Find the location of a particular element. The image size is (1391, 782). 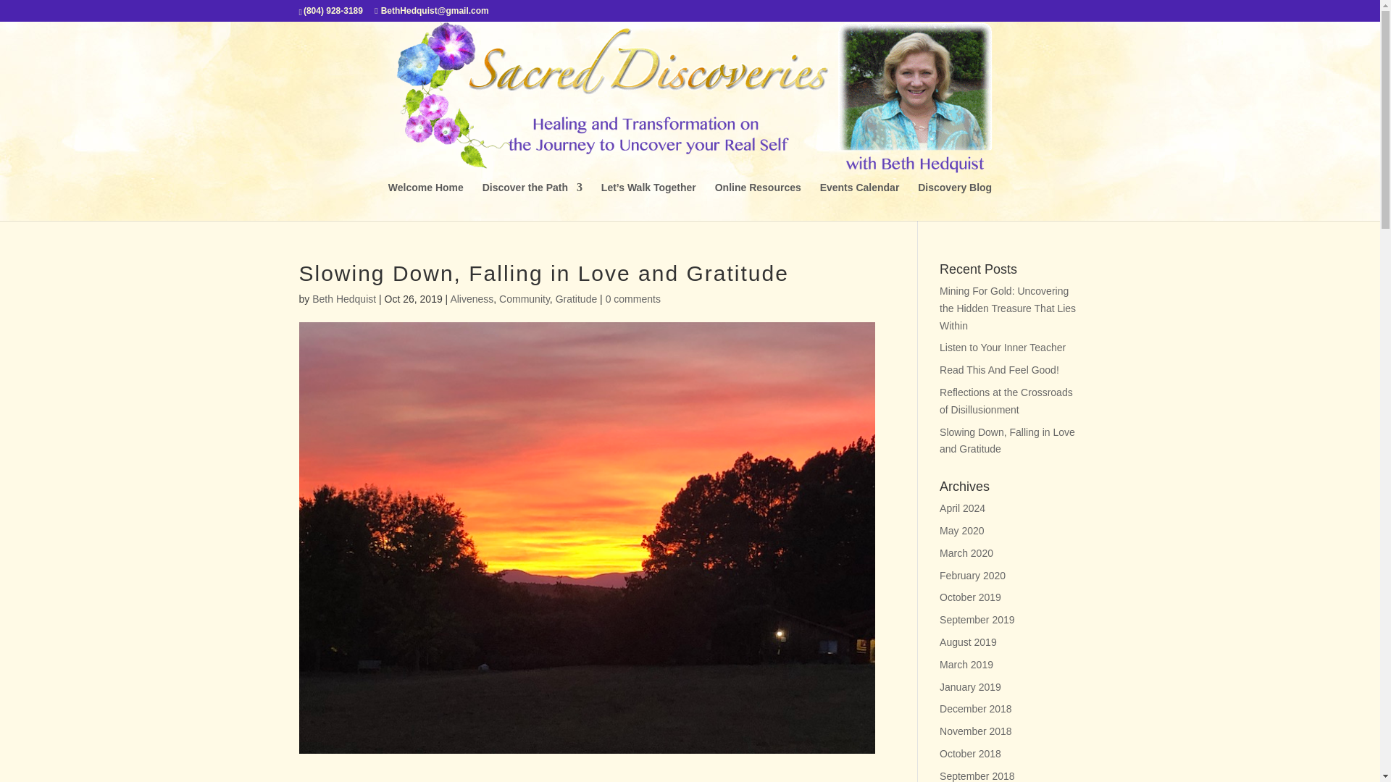

Welcome Home is located at coordinates (425, 201).